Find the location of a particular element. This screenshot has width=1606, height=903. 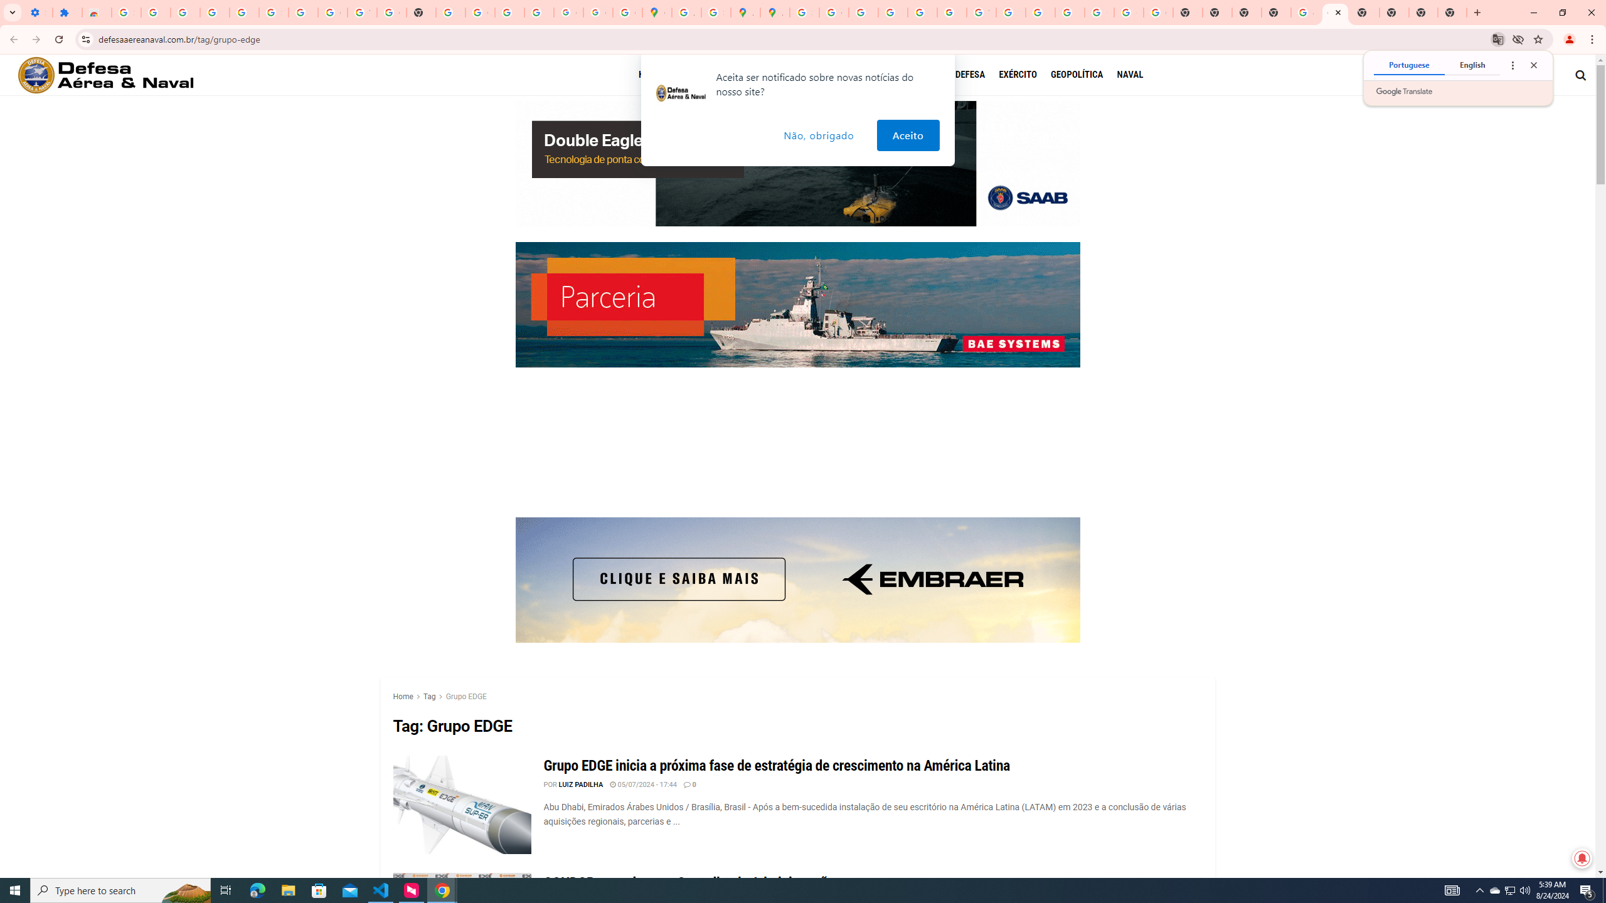

AutomationID: menu-item-105104 is located at coordinates (1129, 75).